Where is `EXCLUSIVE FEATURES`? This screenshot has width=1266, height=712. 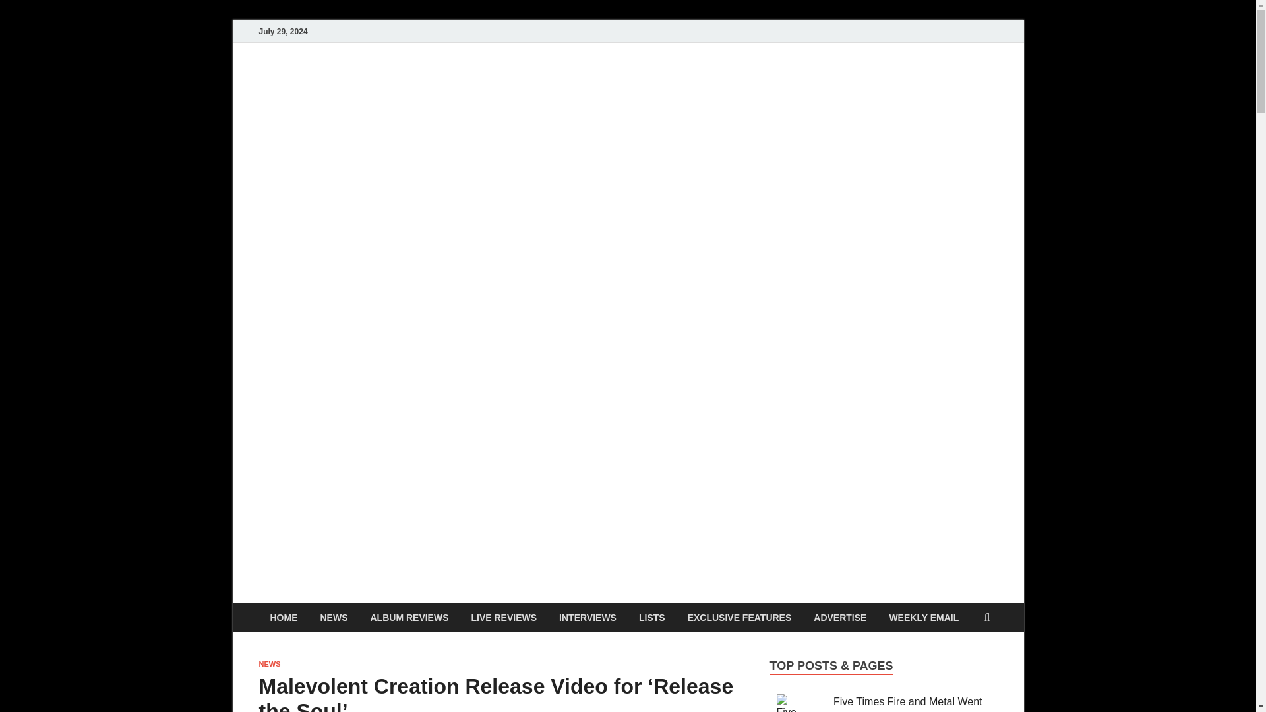
EXCLUSIVE FEATURES is located at coordinates (739, 617).